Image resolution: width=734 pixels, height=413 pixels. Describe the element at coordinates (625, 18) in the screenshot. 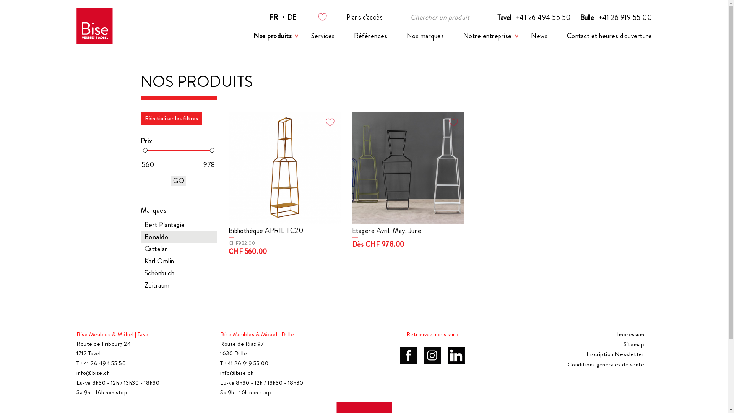

I see `+41 26 919 55 00` at that location.